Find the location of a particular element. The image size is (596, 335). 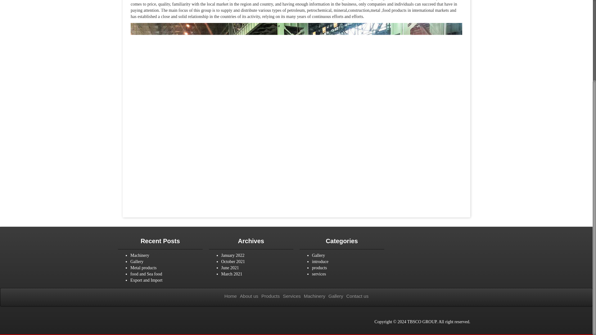

food and Sea food is located at coordinates (146, 274).